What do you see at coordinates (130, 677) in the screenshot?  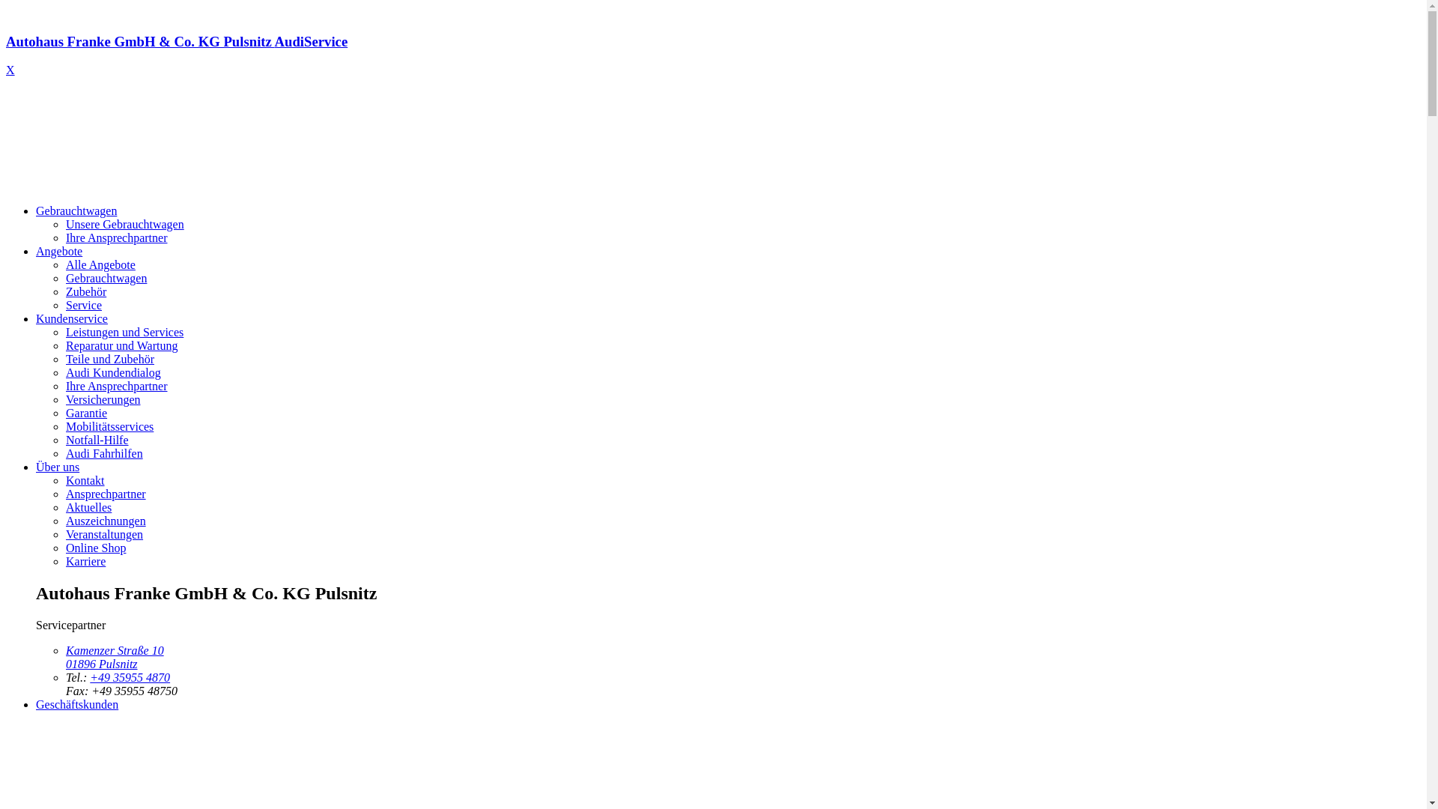 I see `+49 35955 4870` at bounding box center [130, 677].